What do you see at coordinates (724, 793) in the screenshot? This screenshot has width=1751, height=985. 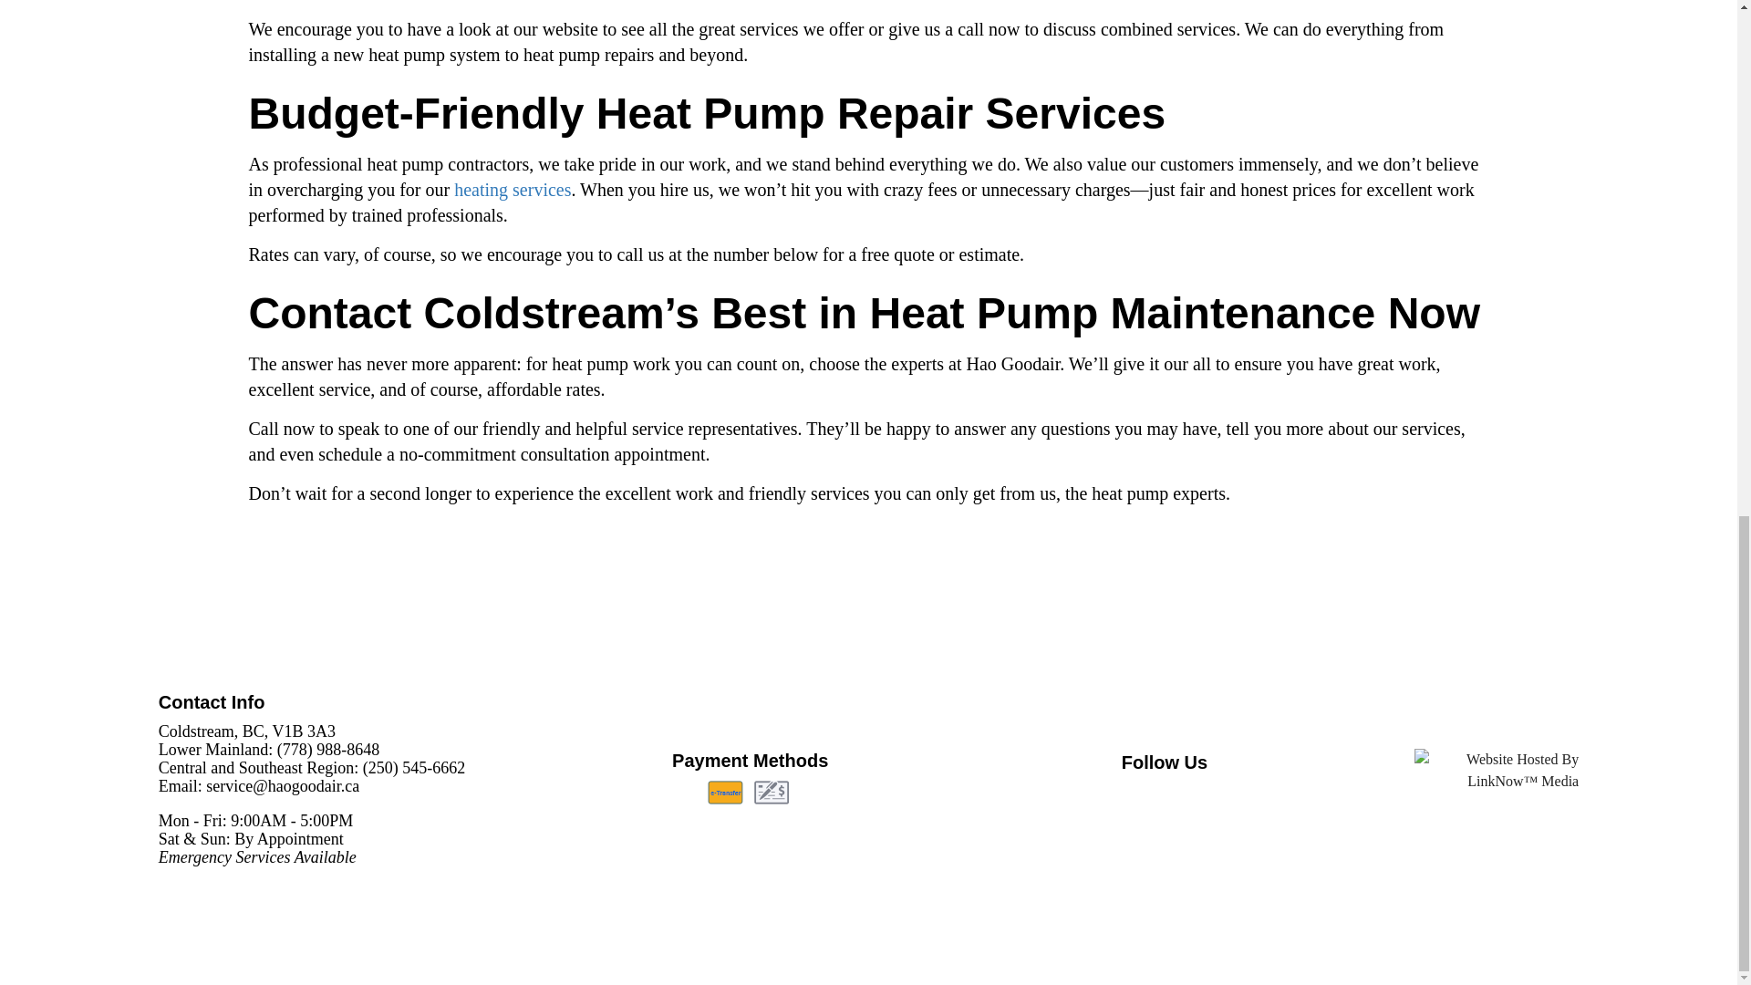 I see `E-Transfer` at bounding box center [724, 793].